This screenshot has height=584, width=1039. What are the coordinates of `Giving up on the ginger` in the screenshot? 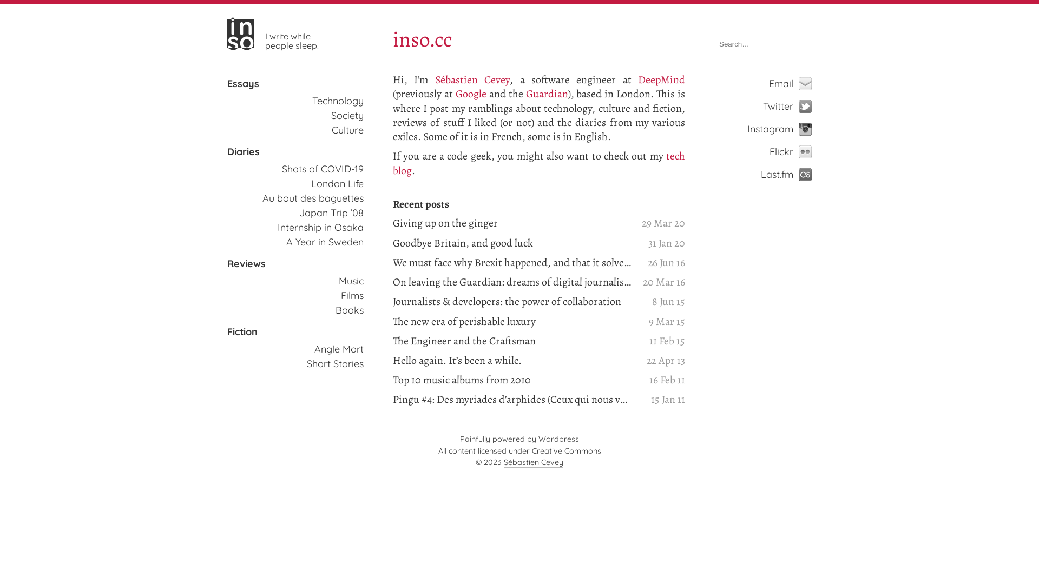 It's located at (512, 223).